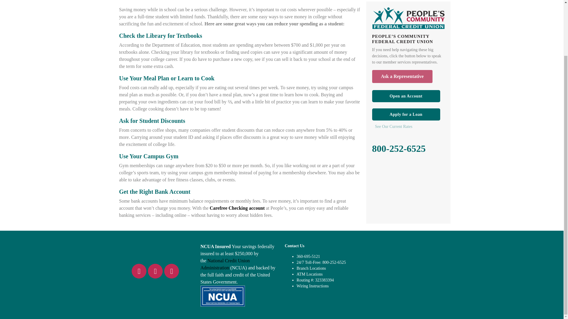  Describe the element at coordinates (309, 274) in the screenshot. I see `ATM Locations` at that location.